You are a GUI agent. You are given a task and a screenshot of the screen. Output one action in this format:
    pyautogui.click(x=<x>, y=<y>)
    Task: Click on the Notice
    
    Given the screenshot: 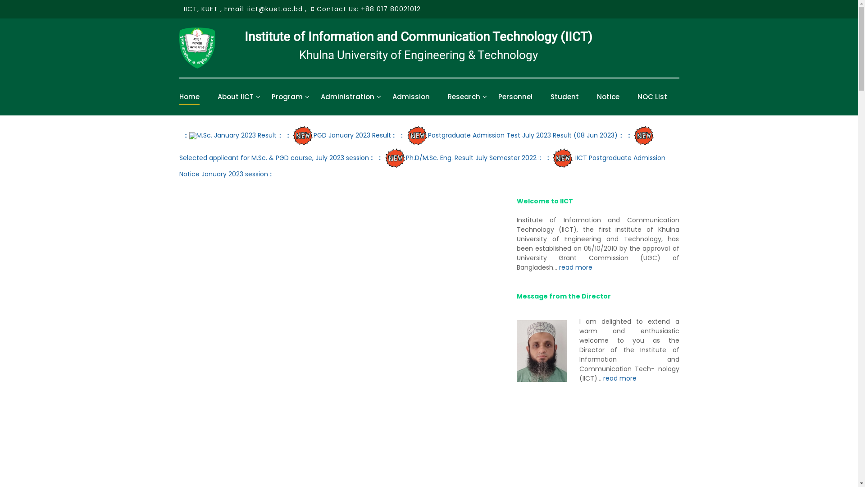 What is the action you would take?
    pyautogui.click(x=608, y=96)
    